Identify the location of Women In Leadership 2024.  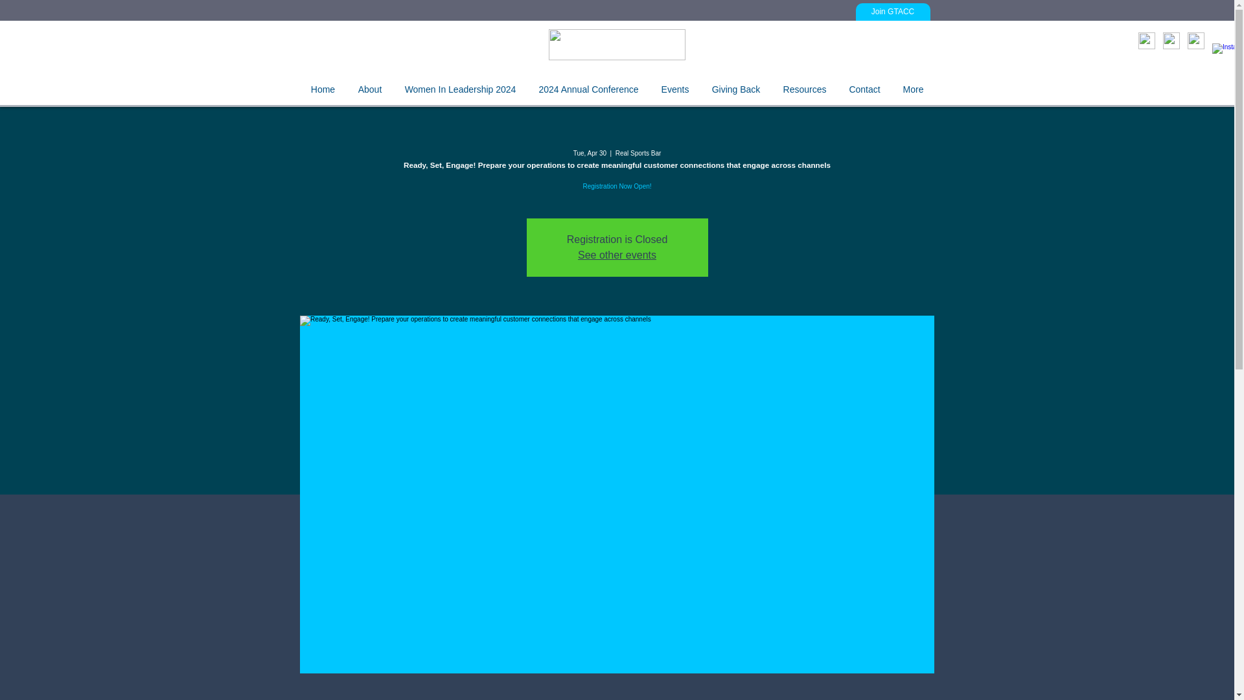
(459, 89).